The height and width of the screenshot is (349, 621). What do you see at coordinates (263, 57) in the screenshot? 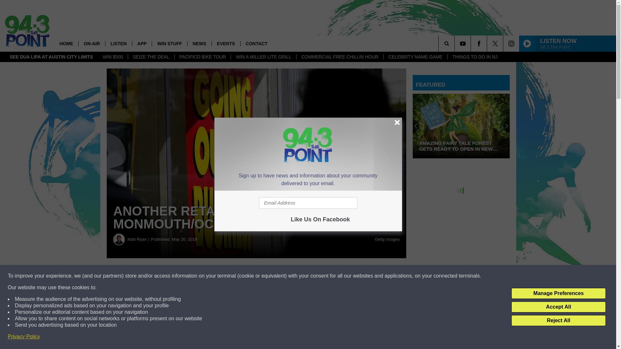
I see `WIN A MILLER LITE GRILL` at bounding box center [263, 57].